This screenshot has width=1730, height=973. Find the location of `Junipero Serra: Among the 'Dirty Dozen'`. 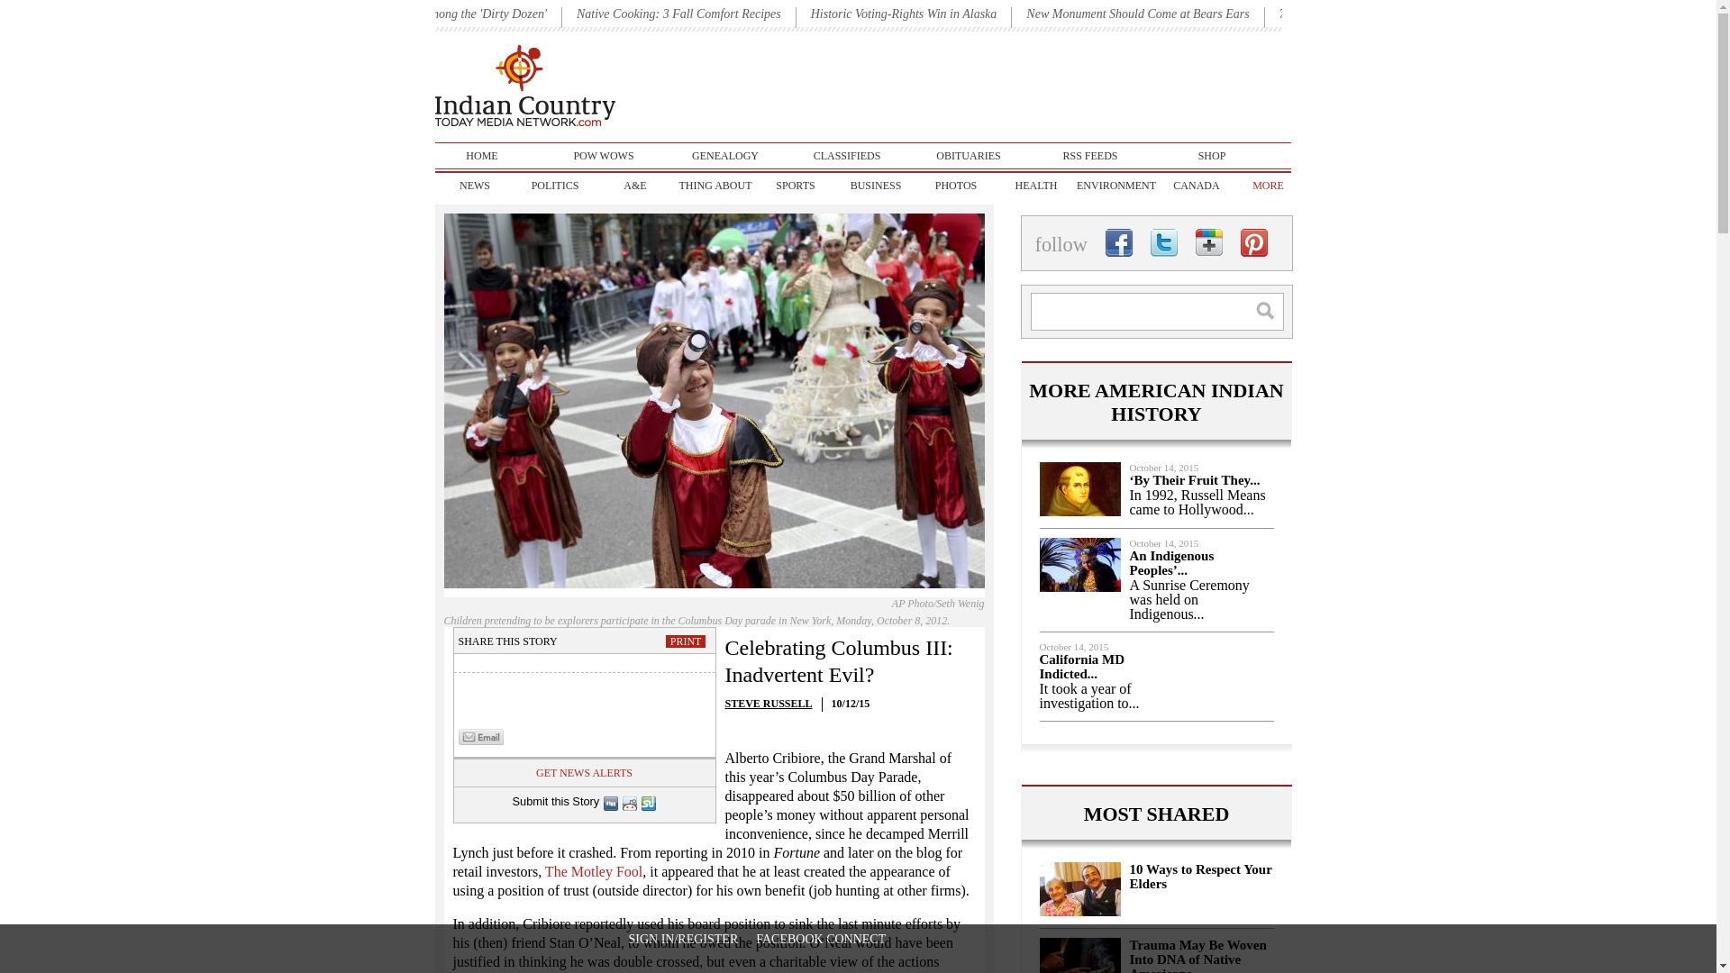

Junipero Serra: Among the 'Dirty Dozen' is located at coordinates (442, 13).